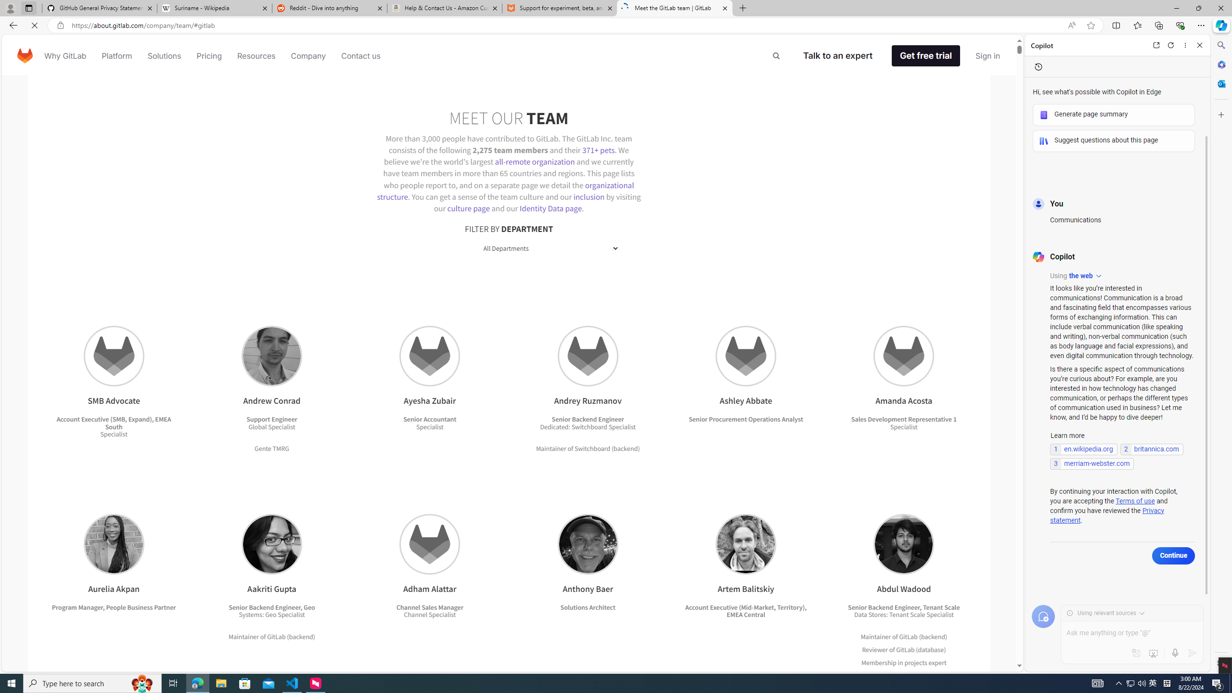 This screenshot has width=1232, height=693. What do you see at coordinates (845, 56) in the screenshot?
I see `Talk to an expert` at bounding box center [845, 56].